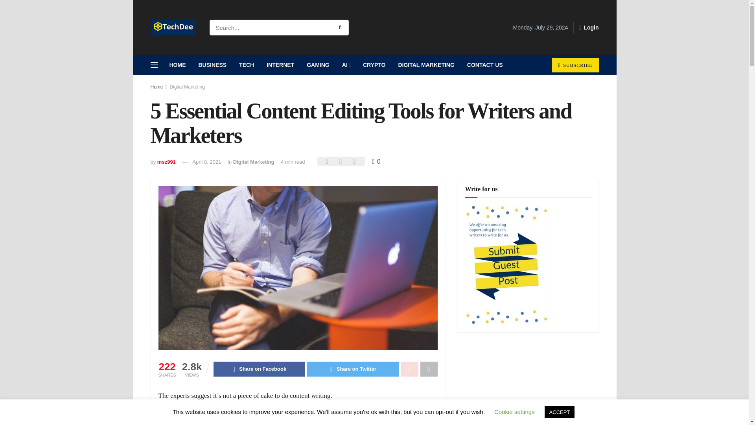  I want to click on BUSINESS, so click(212, 65).